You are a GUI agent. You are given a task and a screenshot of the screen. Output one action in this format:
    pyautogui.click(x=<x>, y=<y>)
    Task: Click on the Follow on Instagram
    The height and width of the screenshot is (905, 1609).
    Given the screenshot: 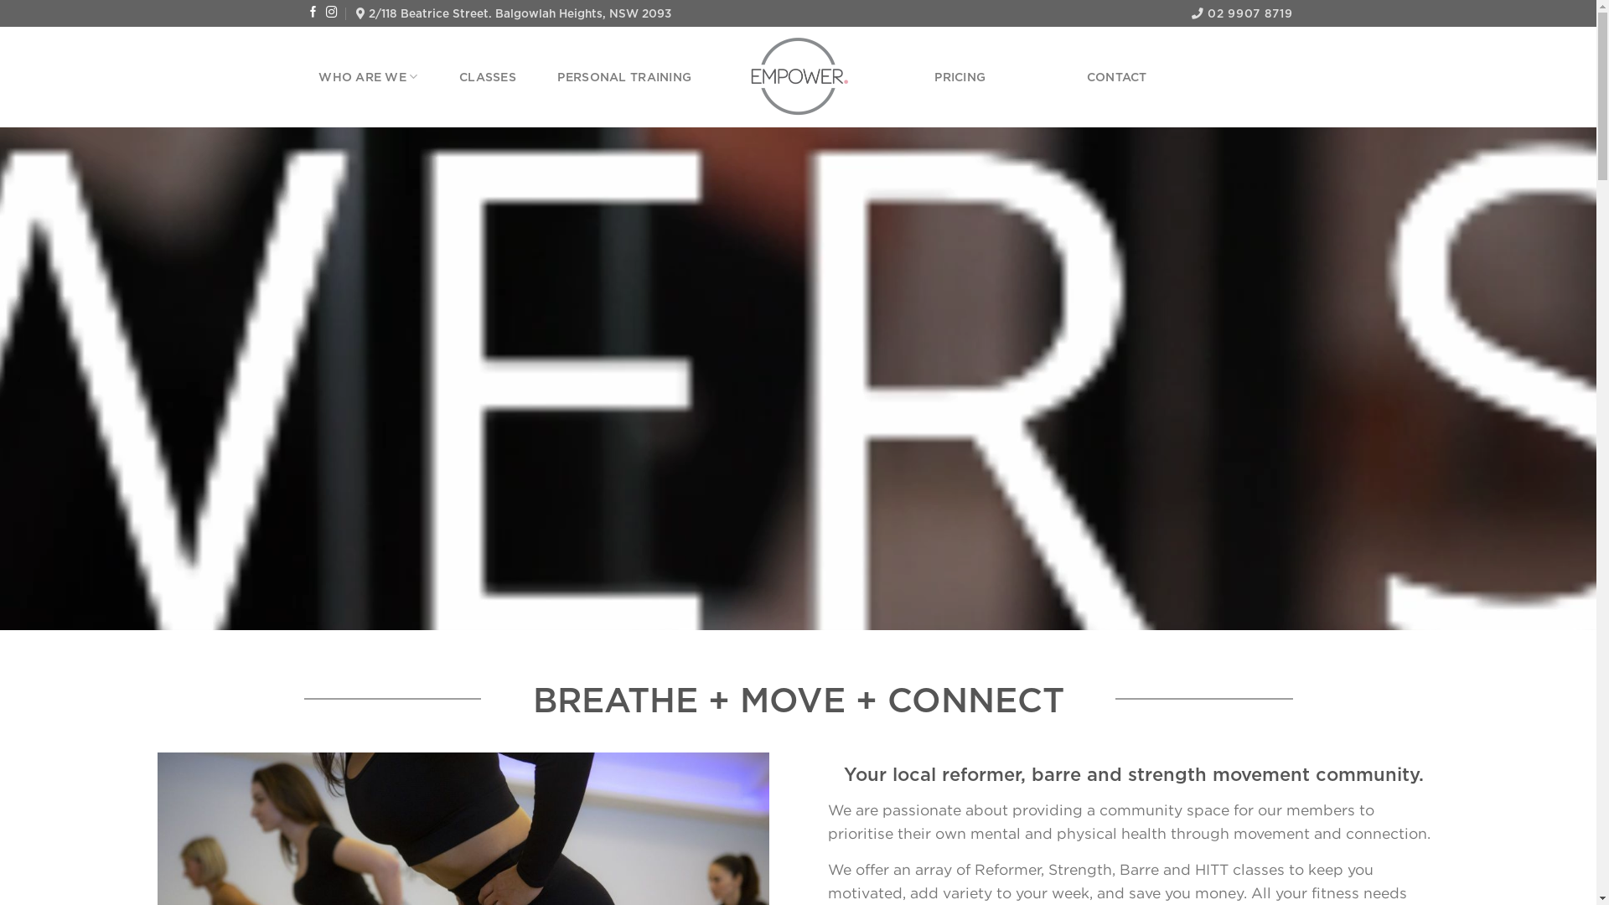 What is the action you would take?
    pyautogui.click(x=332, y=13)
    